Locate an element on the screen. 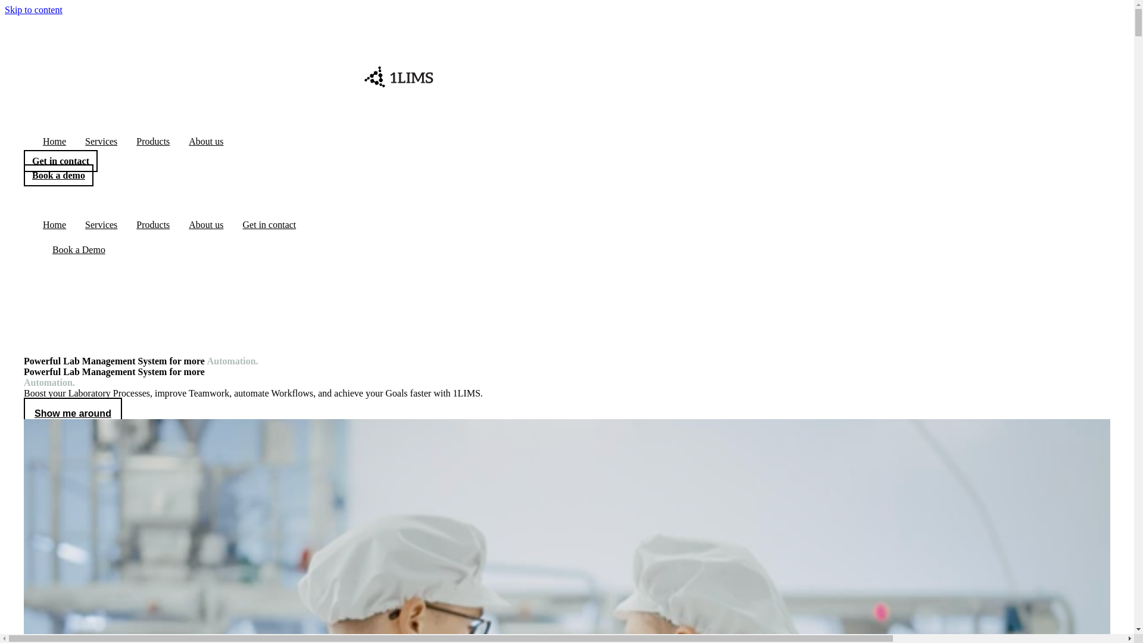 Image resolution: width=1143 pixels, height=643 pixels. Products is located at coordinates (153, 225).